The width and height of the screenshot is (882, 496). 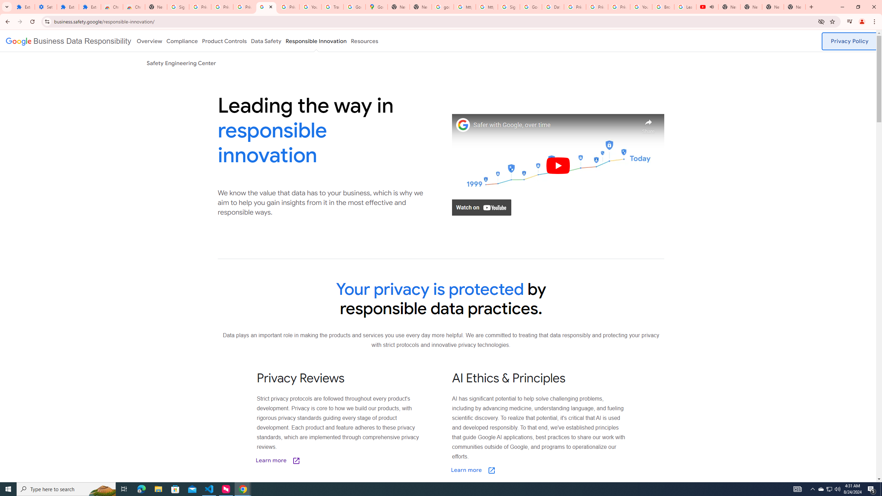 What do you see at coordinates (794, 7) in the screenshot?
I see `New Tab` at bounding box center [794, 7].